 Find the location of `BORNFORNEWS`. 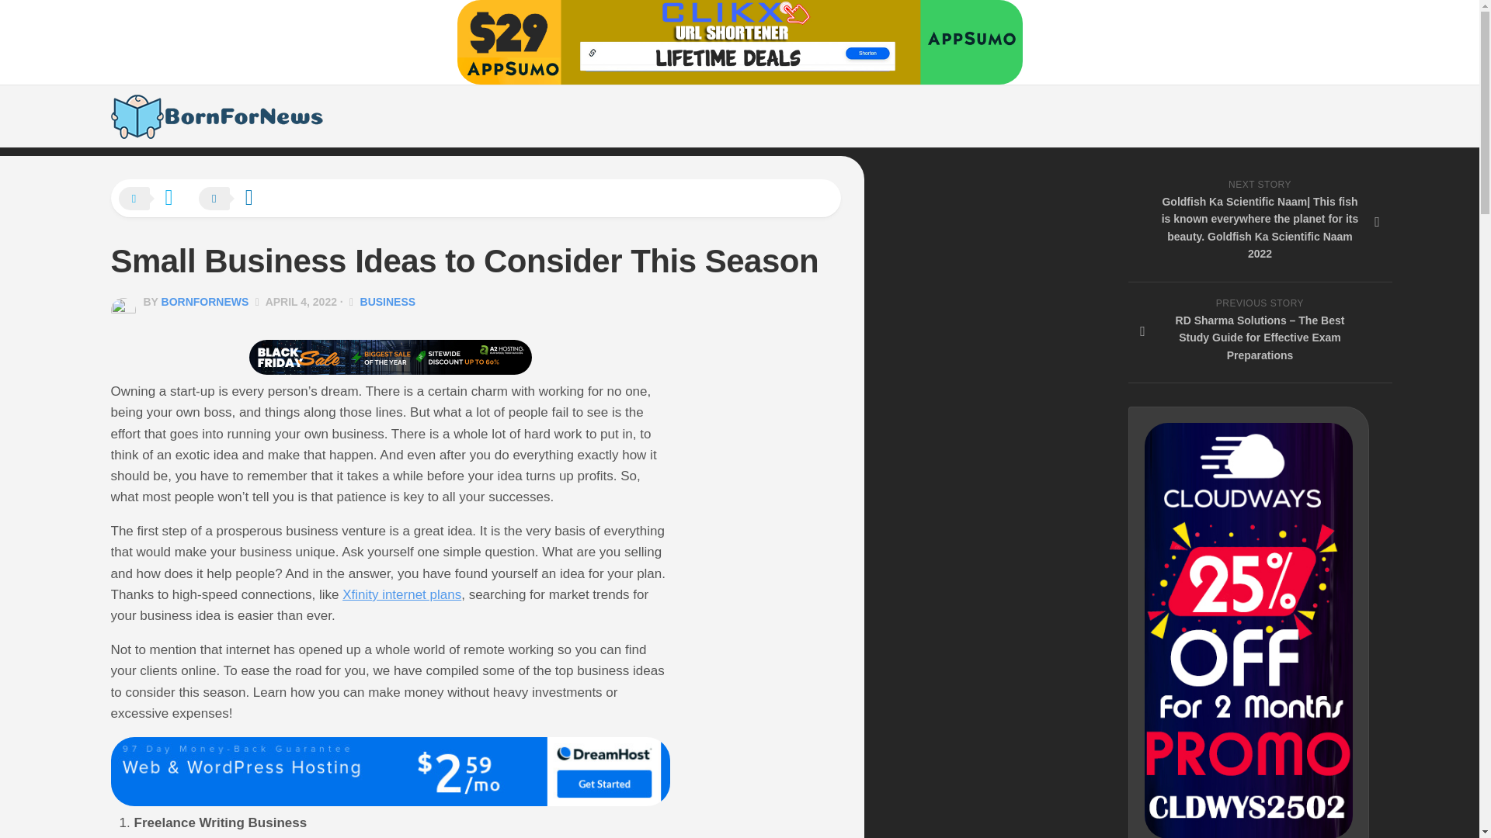

BORNFORNEWS is located at coordinates (205, 302).